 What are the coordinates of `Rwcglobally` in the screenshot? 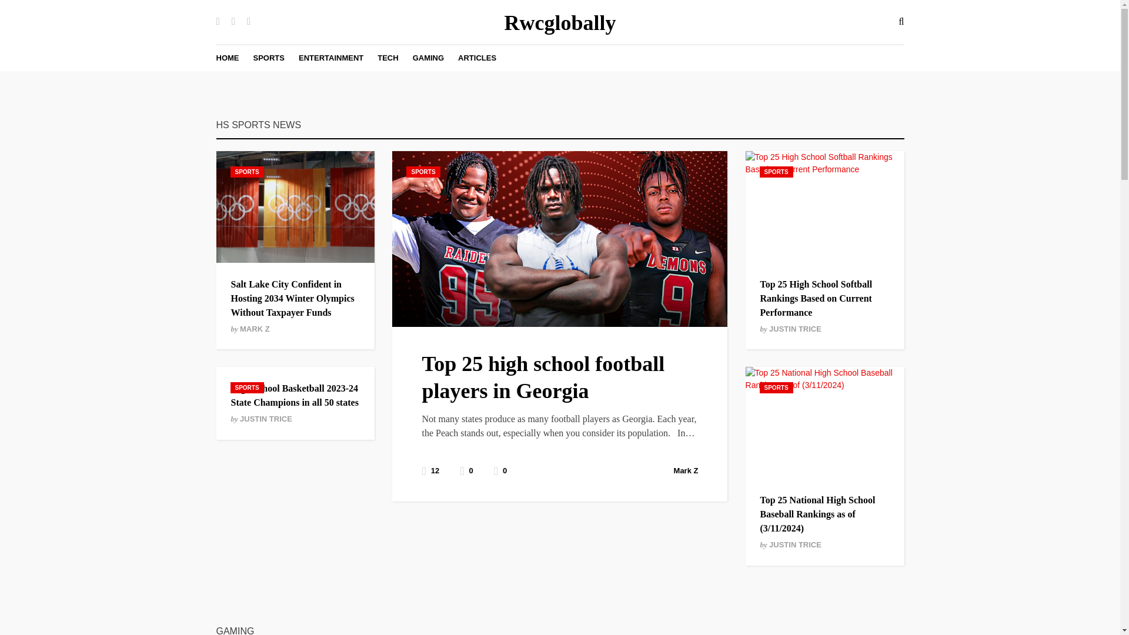 It's located at (559, 23).